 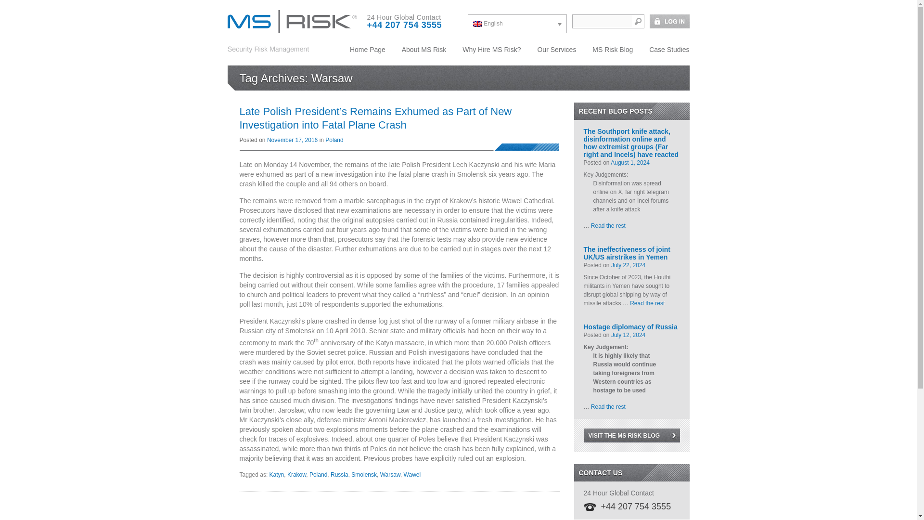 What do you see at coordinates (390, 474) in the screenshot?
I see `Warsaw` at bounding box center [390, 474].